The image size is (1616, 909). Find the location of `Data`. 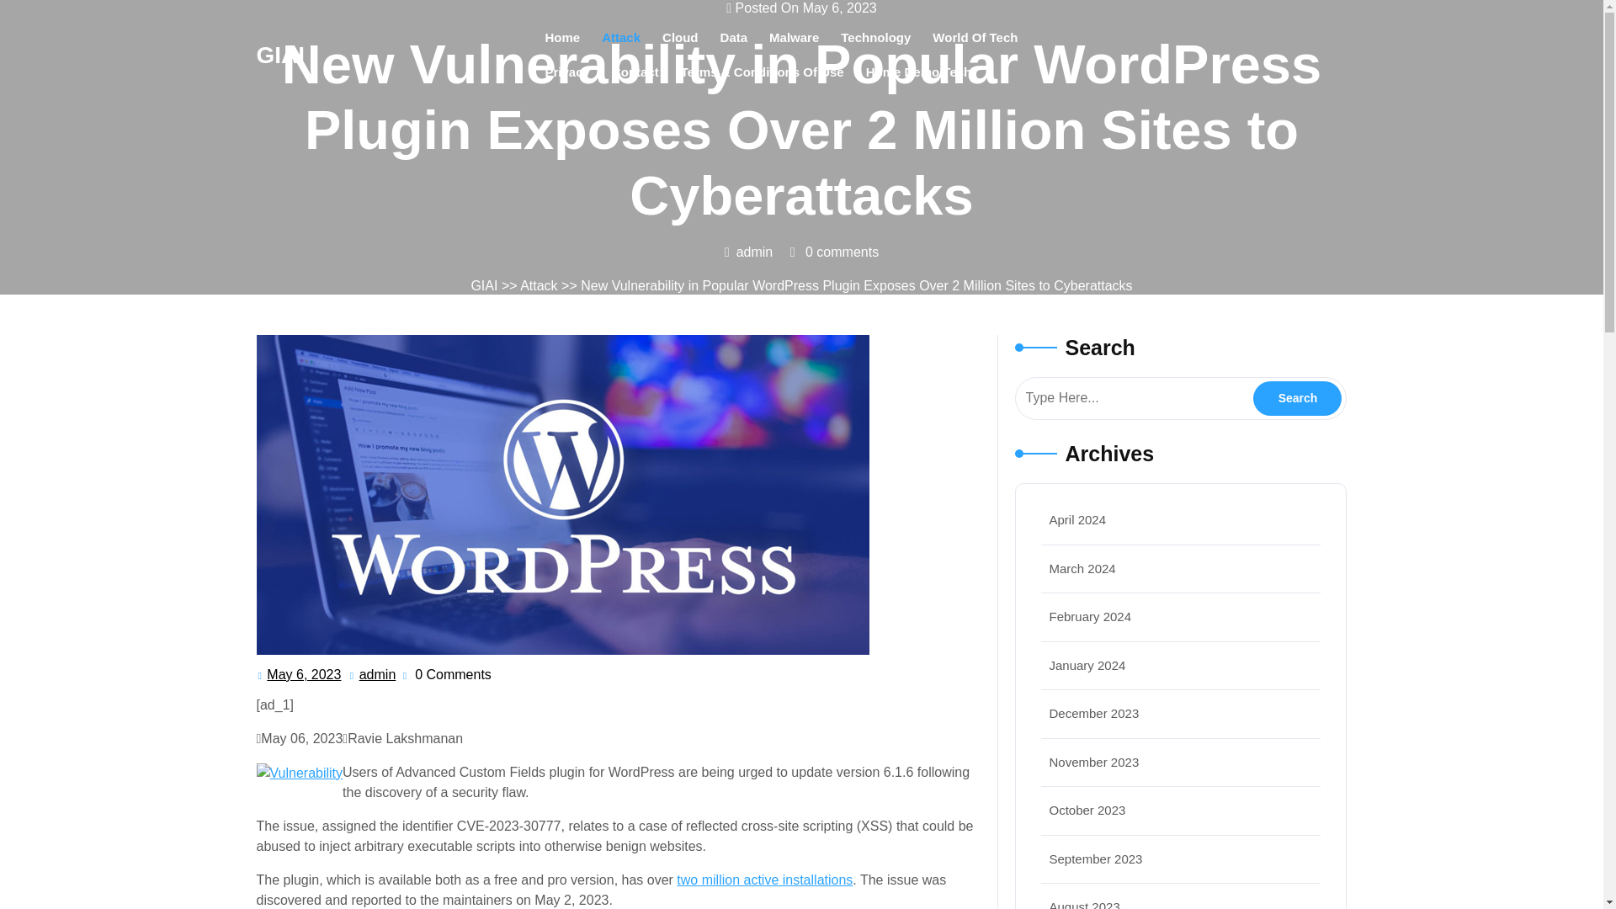

Data is located at coordinates (377, 675).